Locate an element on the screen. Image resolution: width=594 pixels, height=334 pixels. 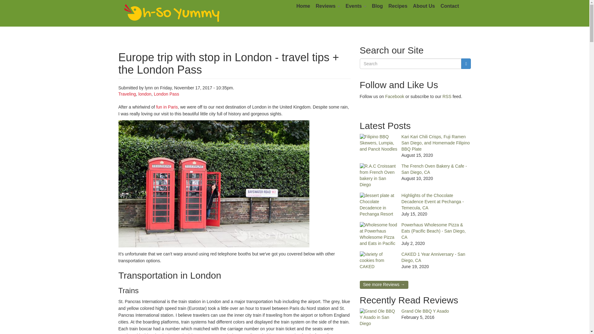
Home is located at coordinates (303, 6).